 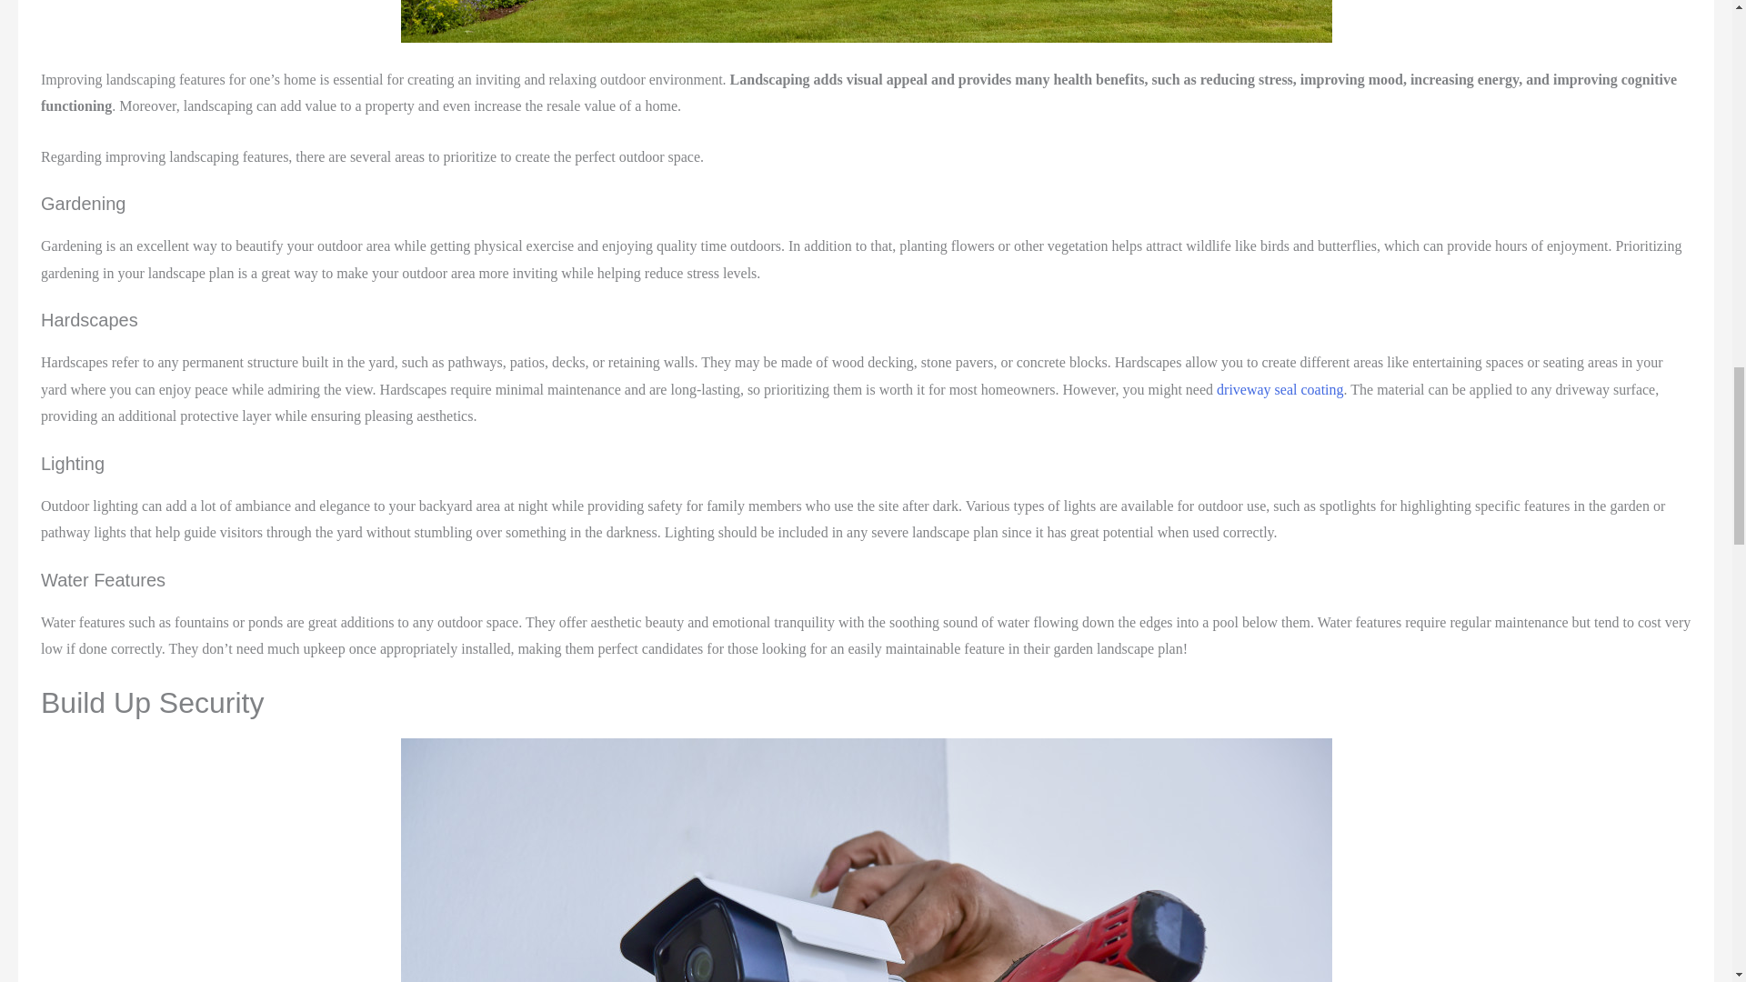 What do you see at coordinates (865, 22) in the screenshot?
I see `Landscaping features` at bounding box center [865, 22].